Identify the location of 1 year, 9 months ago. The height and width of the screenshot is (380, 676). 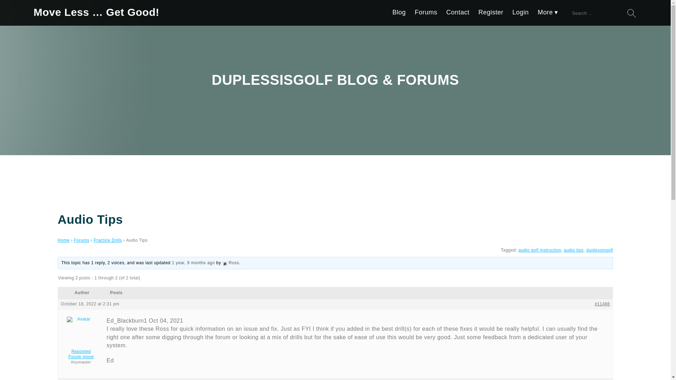
(193, 262).